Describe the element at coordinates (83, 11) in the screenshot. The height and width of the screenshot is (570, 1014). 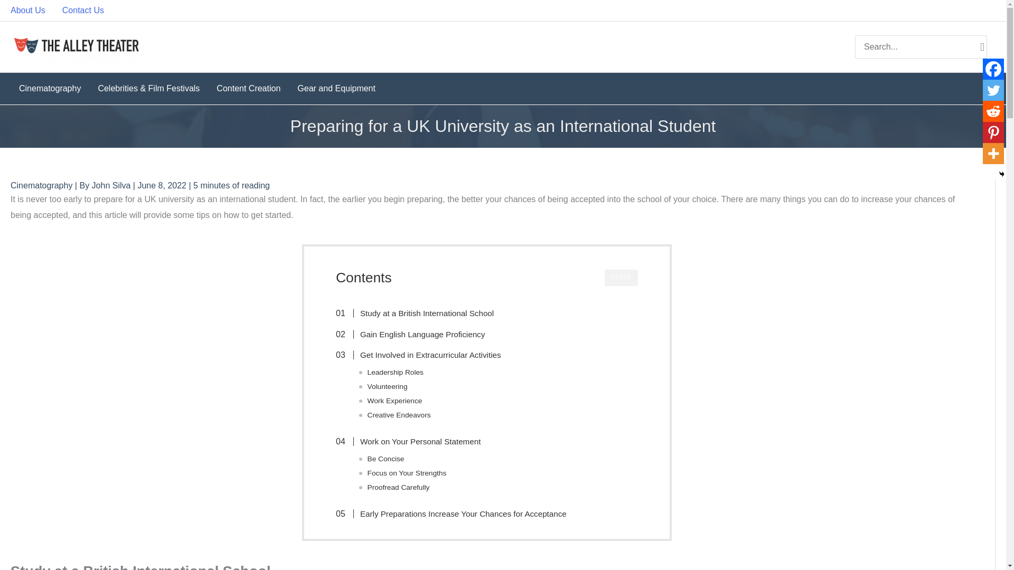
I see `Contact Us` at that location.